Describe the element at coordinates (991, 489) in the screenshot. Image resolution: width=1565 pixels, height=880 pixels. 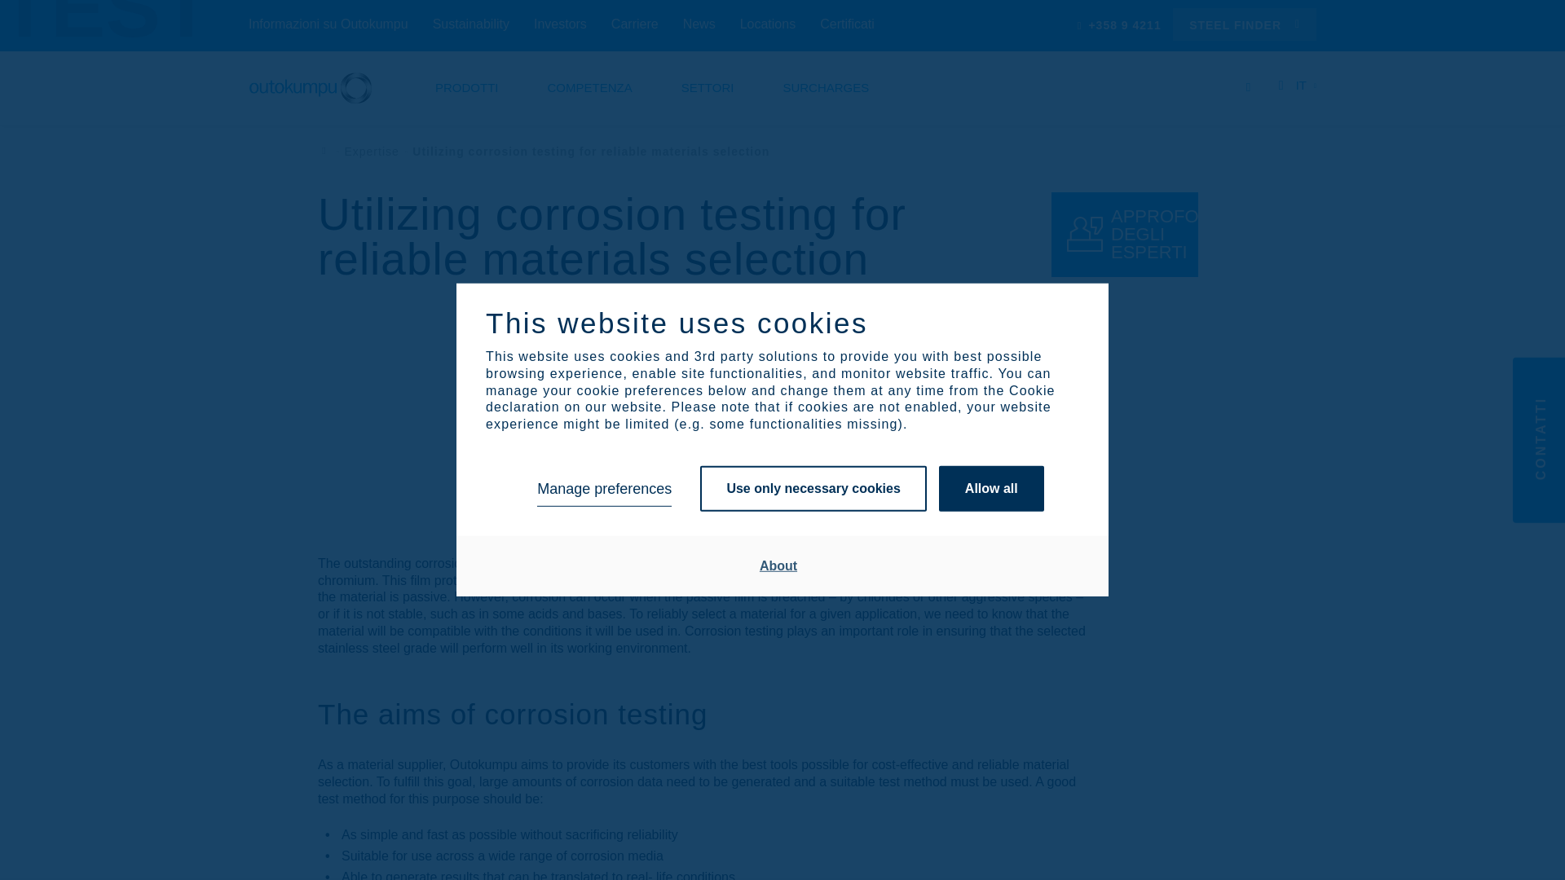
I see `Allow all` at that location.